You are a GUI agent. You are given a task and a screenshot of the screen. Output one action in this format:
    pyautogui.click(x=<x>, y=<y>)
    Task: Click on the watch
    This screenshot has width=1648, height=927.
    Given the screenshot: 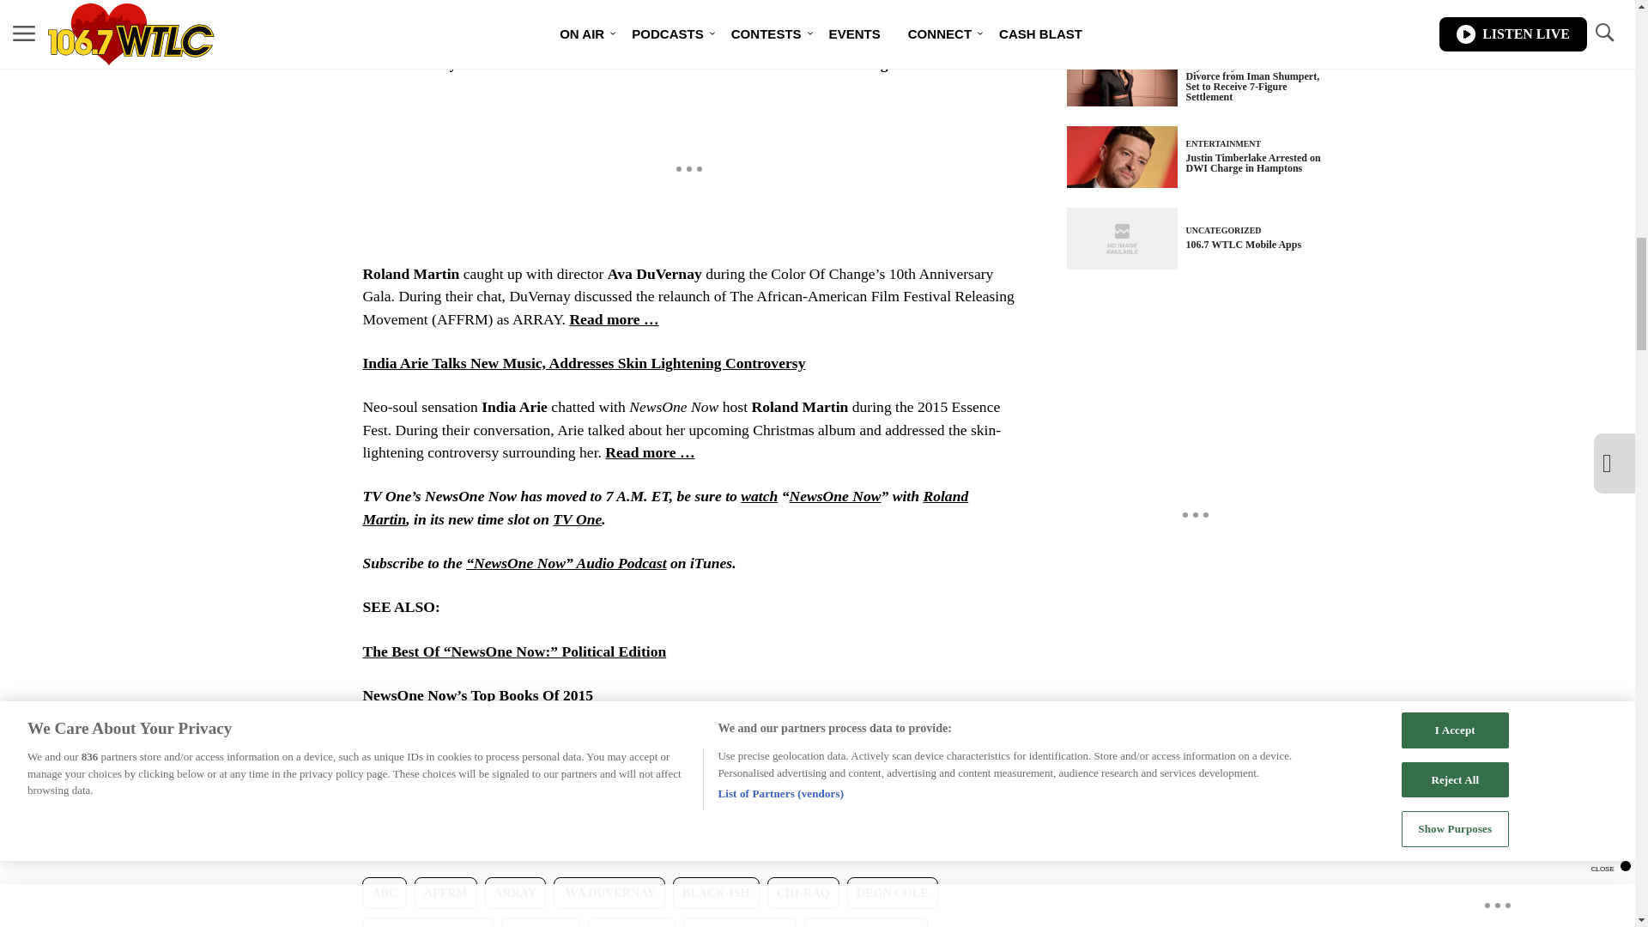 What is the action you would take?
    pyautogui.click(x=759, y=496)
    